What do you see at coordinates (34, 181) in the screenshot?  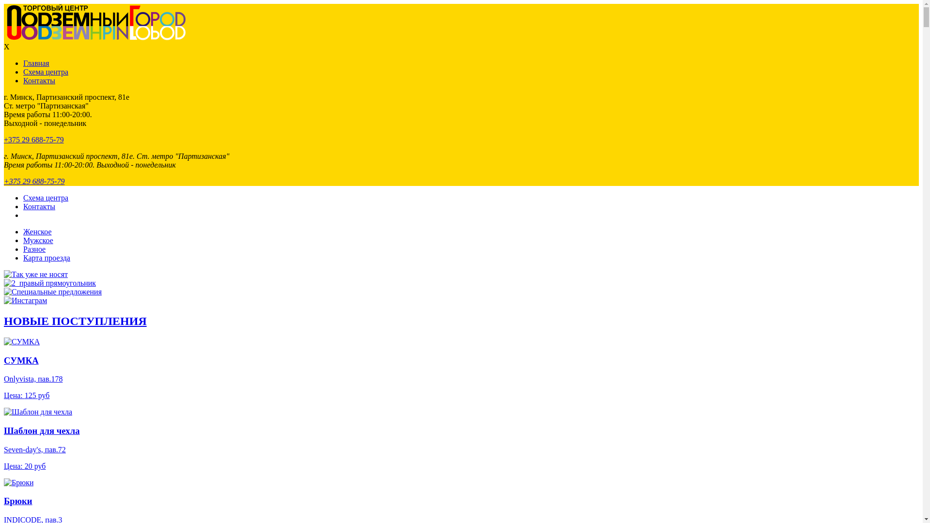 I see `+375 29 688-75-79` at bounding box center [34, 181].